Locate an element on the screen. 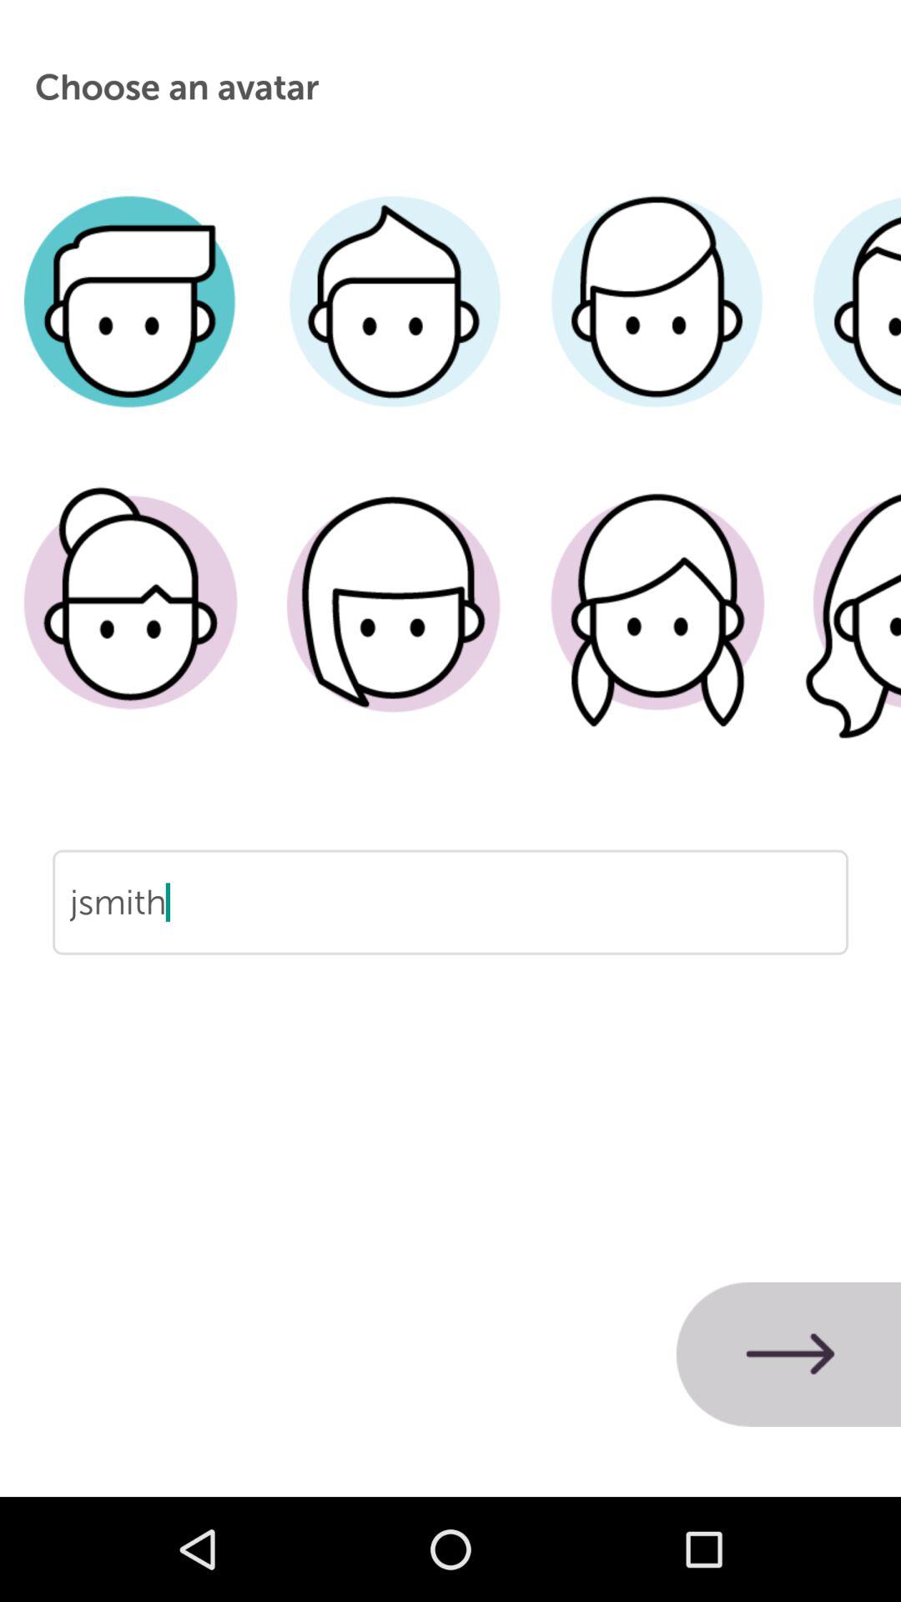  select hair style for avatar is located at coordinates (657, 326).